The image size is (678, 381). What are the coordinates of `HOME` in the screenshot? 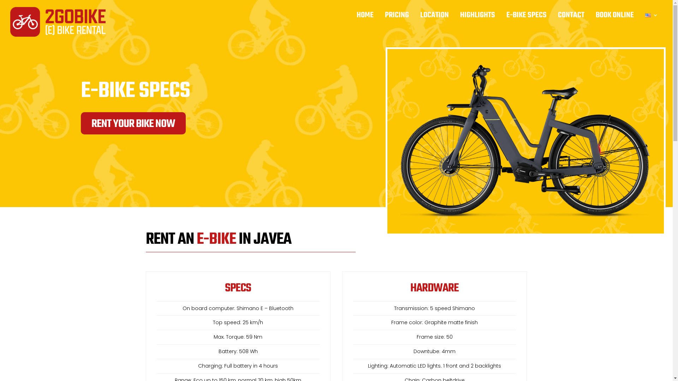 It's located at (363, 17).